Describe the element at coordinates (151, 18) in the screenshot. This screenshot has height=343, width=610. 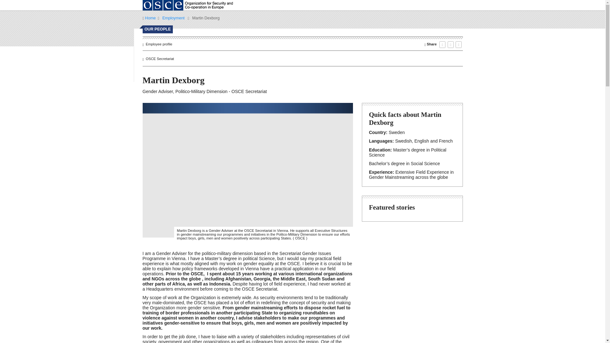
I see `Home` at that location.